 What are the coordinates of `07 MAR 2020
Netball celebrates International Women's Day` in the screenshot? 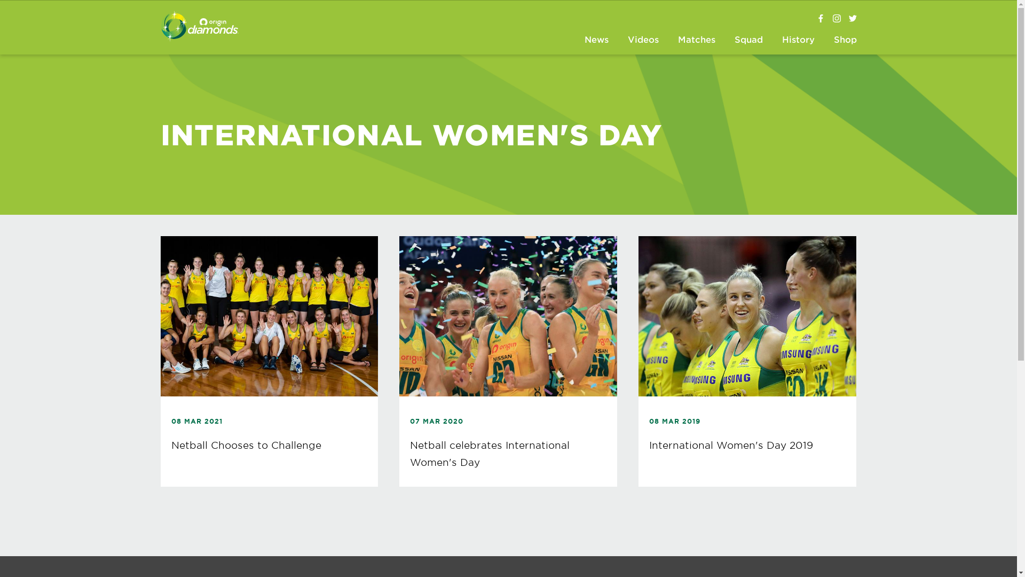 It's located at (508, 361).